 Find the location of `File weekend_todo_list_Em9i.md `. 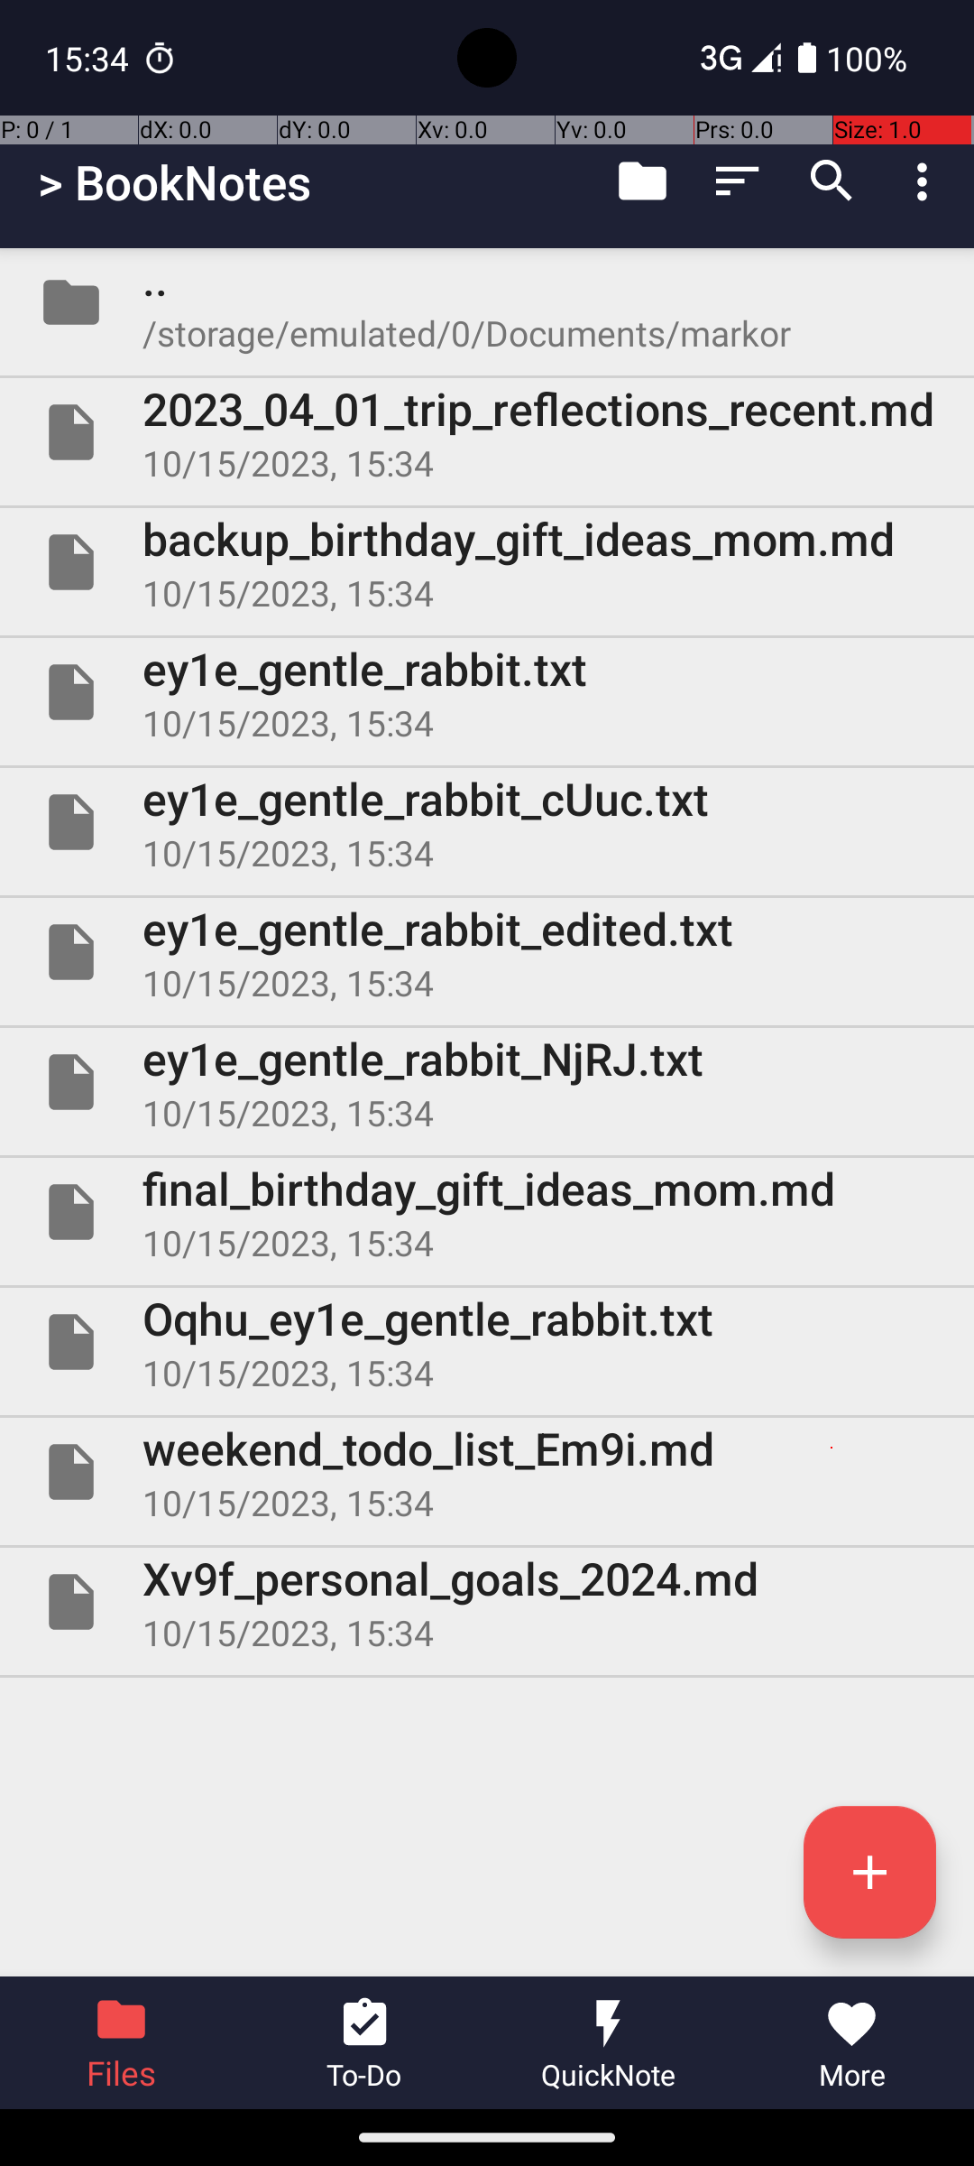

File weekend_todo_list_Em9i.md  is located at coordinates (487, 1472).